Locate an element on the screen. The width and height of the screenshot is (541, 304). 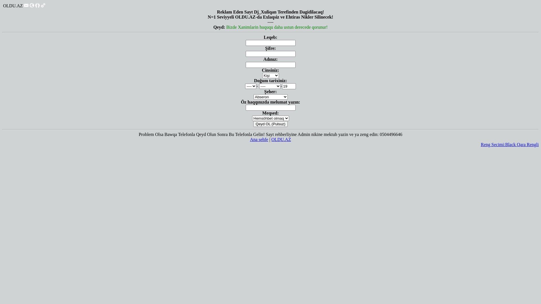
OLDU.AZ is located at coordinates (281, 140).